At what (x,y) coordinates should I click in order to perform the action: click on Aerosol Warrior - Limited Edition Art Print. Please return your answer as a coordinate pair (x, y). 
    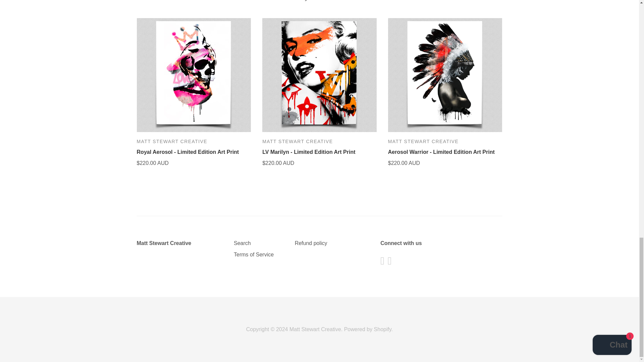
    Looking at the image, I should click on (441, 152).